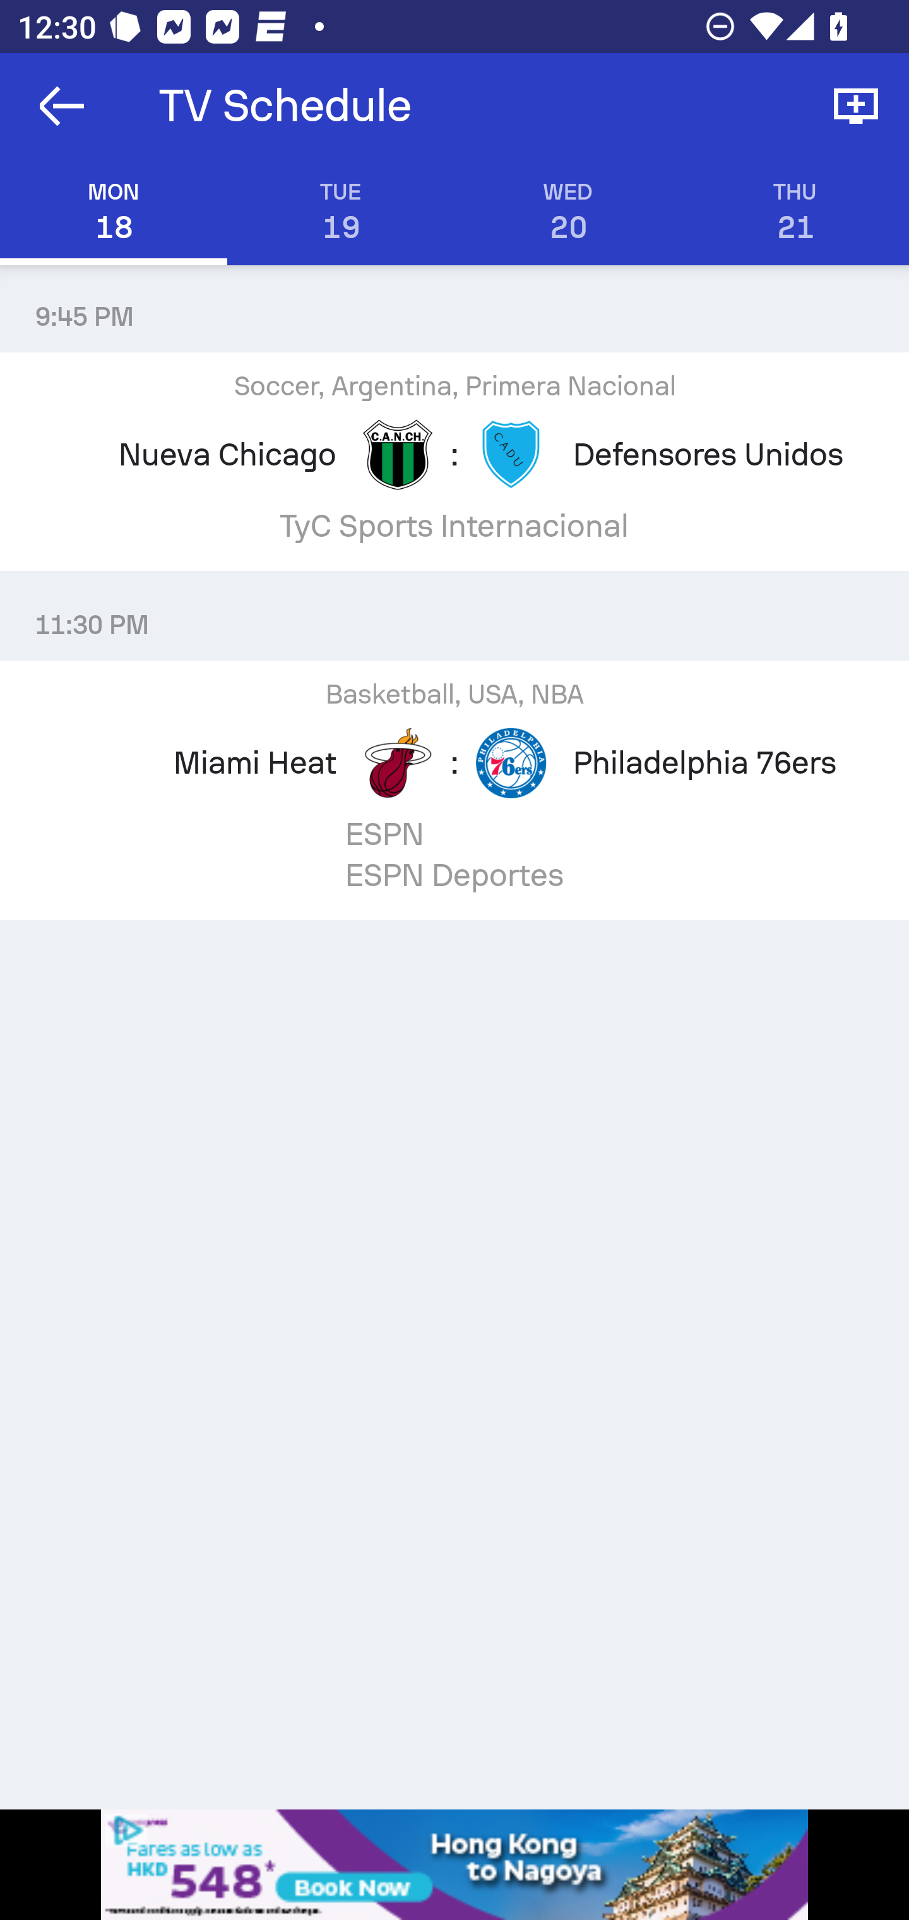  What do you see at coordinates (856, 106) in the screenshot?
I see `Edit channels` at bounding box center [856, 106].